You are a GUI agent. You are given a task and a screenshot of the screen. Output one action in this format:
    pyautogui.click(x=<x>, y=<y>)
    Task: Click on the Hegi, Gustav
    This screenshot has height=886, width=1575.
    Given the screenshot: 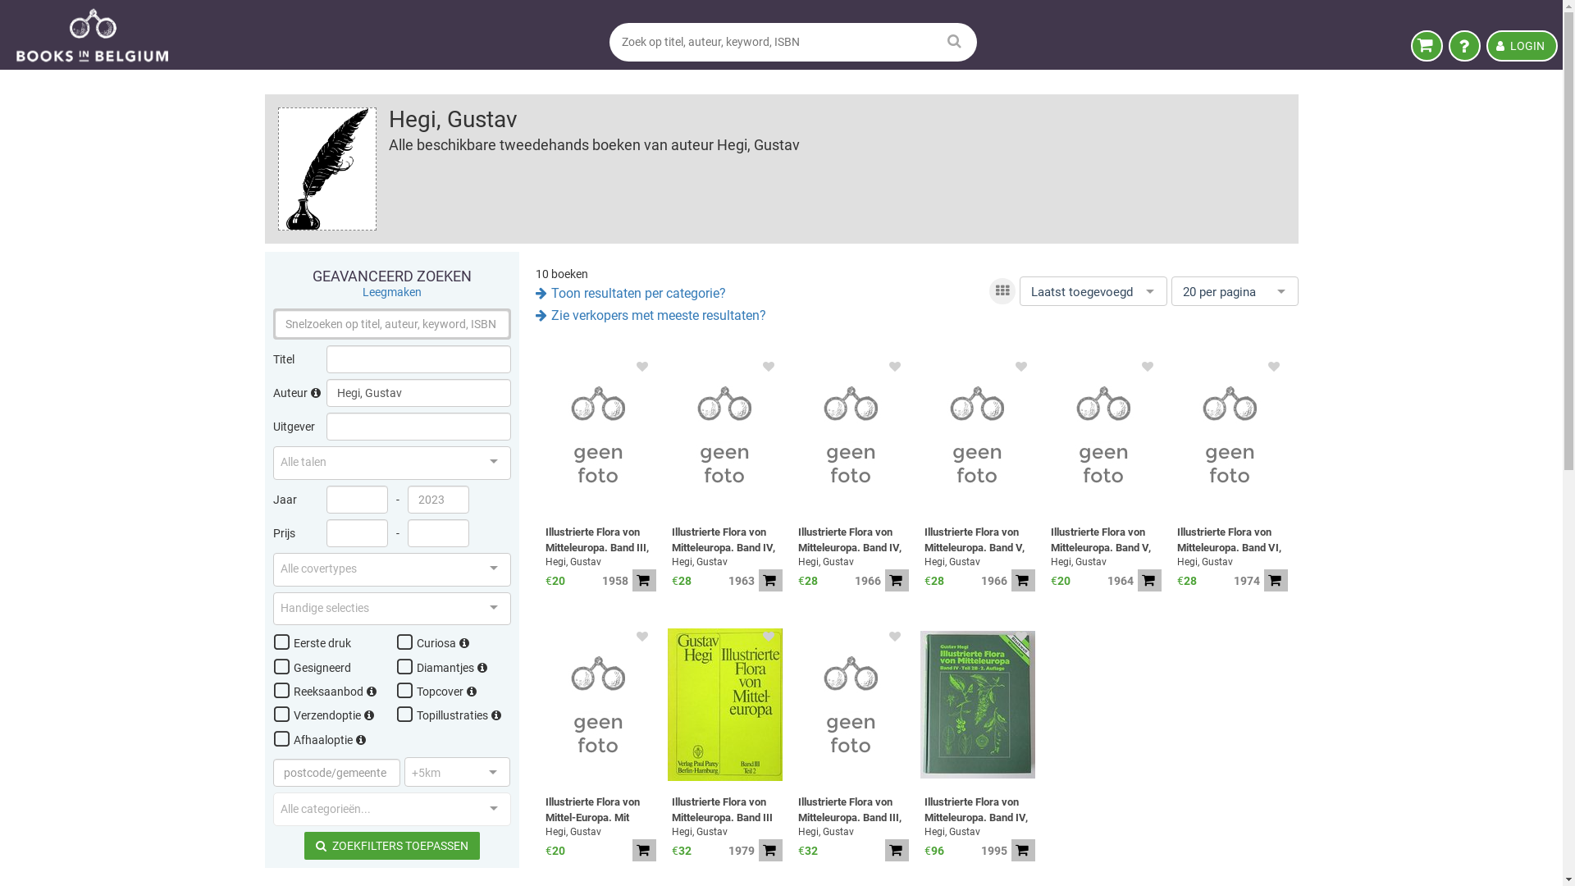 What is the action you would take?
    pyautogui.click(x=727, y=832)
    